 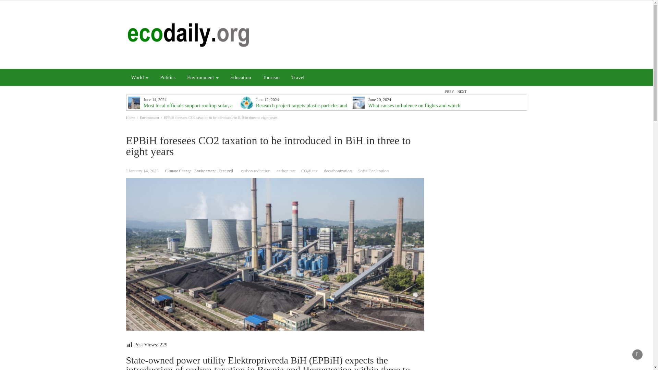 What do you see at coordinates (149, 117) in the screenshot?
I see `Environment` at bounding box center [149, 117].